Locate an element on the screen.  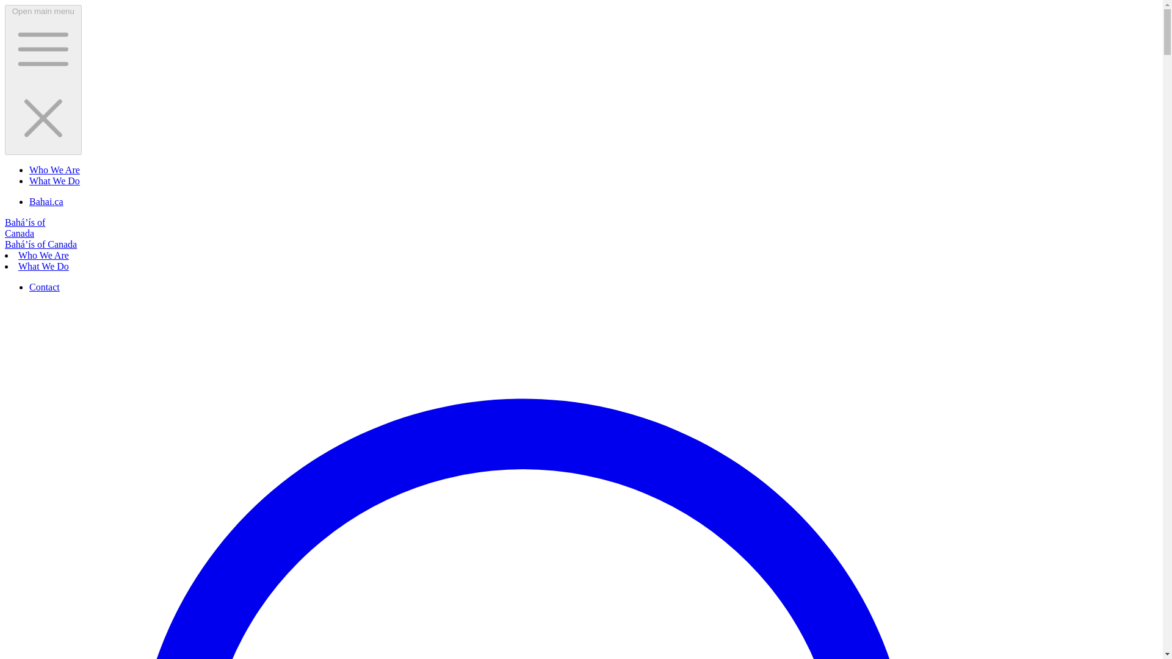
Who We Are is located at coordinates (54, 170).